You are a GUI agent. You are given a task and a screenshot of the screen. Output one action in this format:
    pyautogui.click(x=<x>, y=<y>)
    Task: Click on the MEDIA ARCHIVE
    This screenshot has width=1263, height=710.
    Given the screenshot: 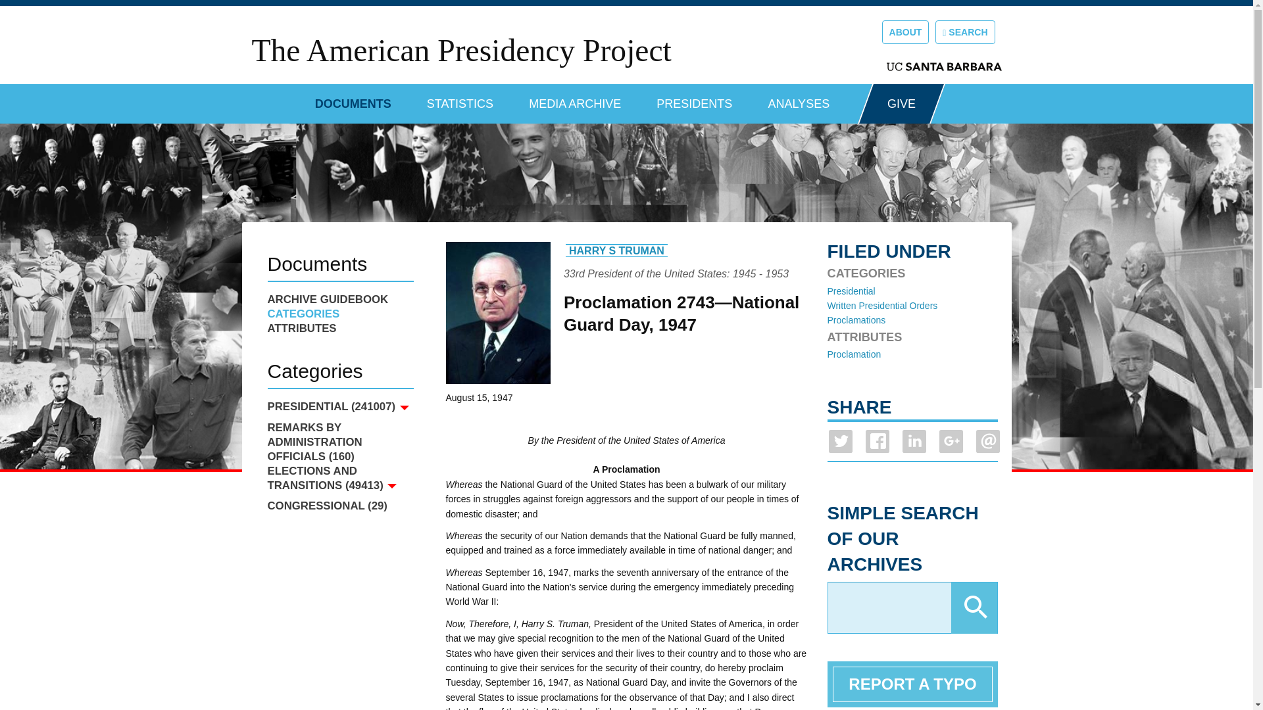 What is the action you would take?
    pyautogui.click(x=575, y=99)
    